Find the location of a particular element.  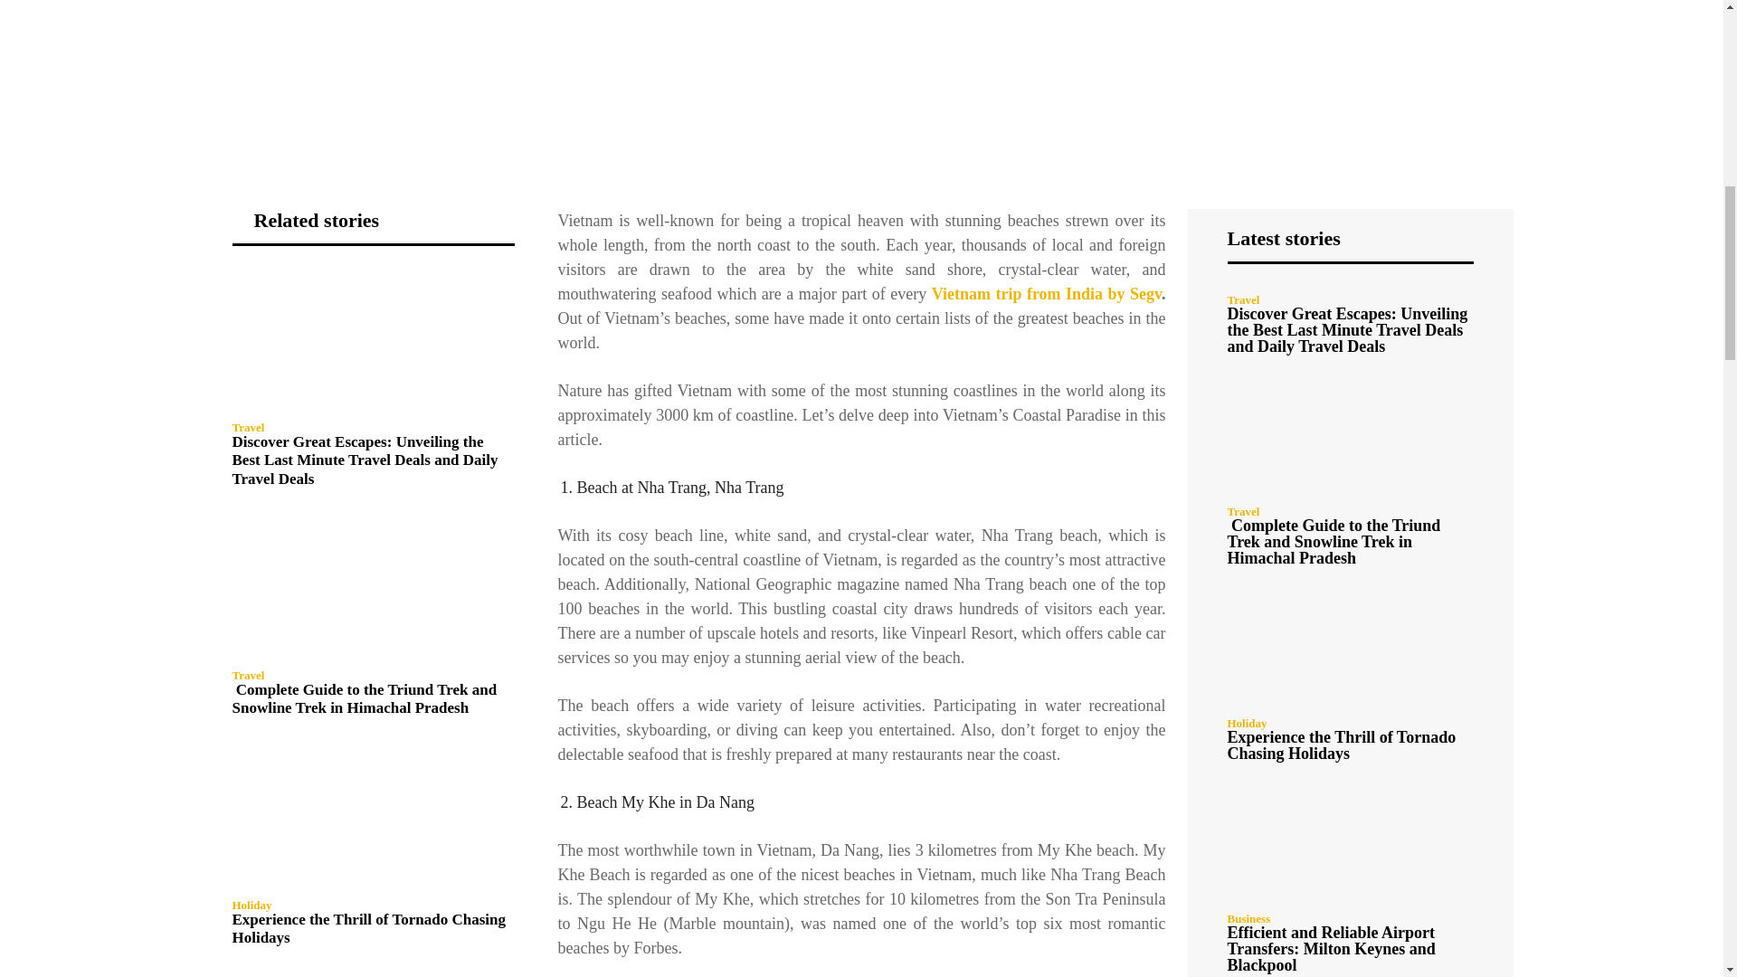

Experience the Thrill of Tornado Chasing Holidays is located at coordinates (367, 928).